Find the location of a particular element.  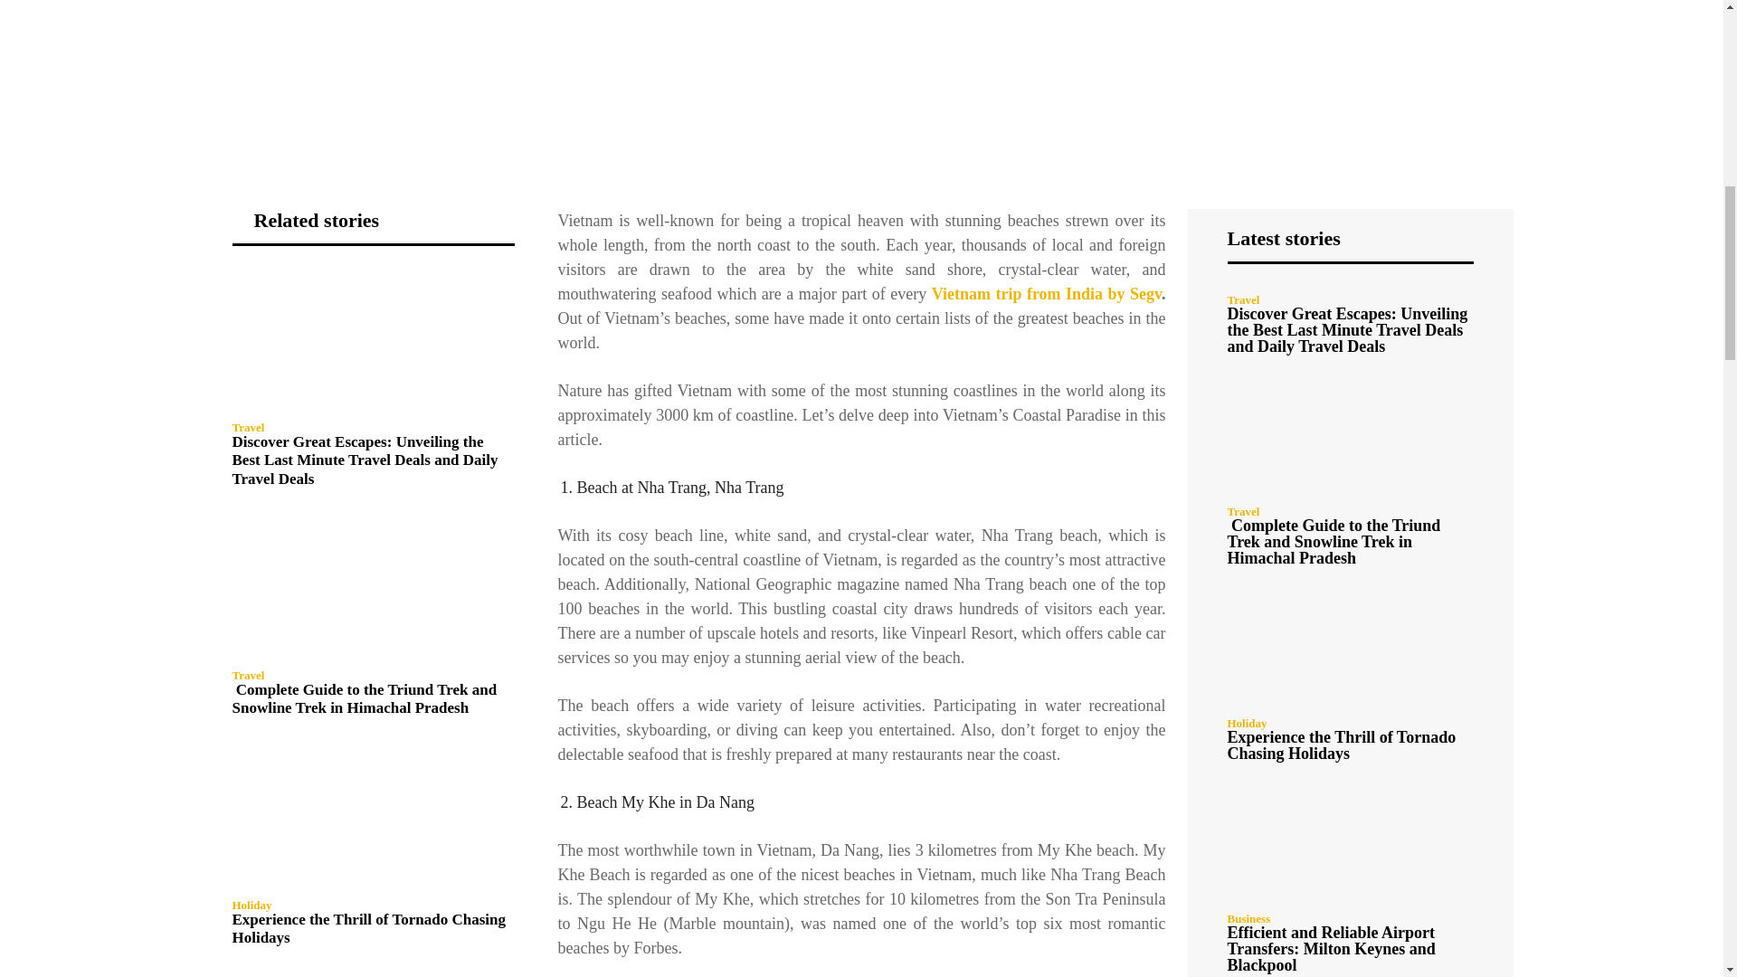

Experience the Thrill of Tornado Chasing Holidays is located at coordinates (367, 928).